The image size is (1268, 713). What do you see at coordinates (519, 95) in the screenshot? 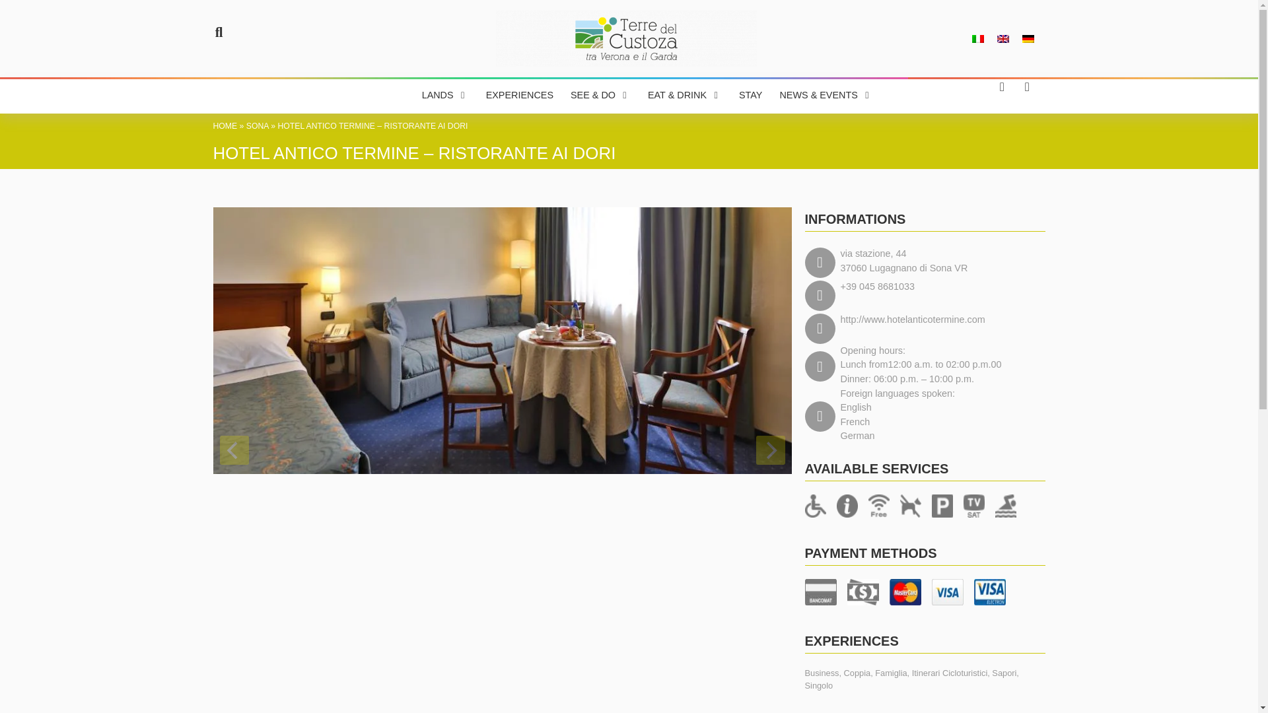
I see `EXPERIENCES` at bounding box center [519, 95].